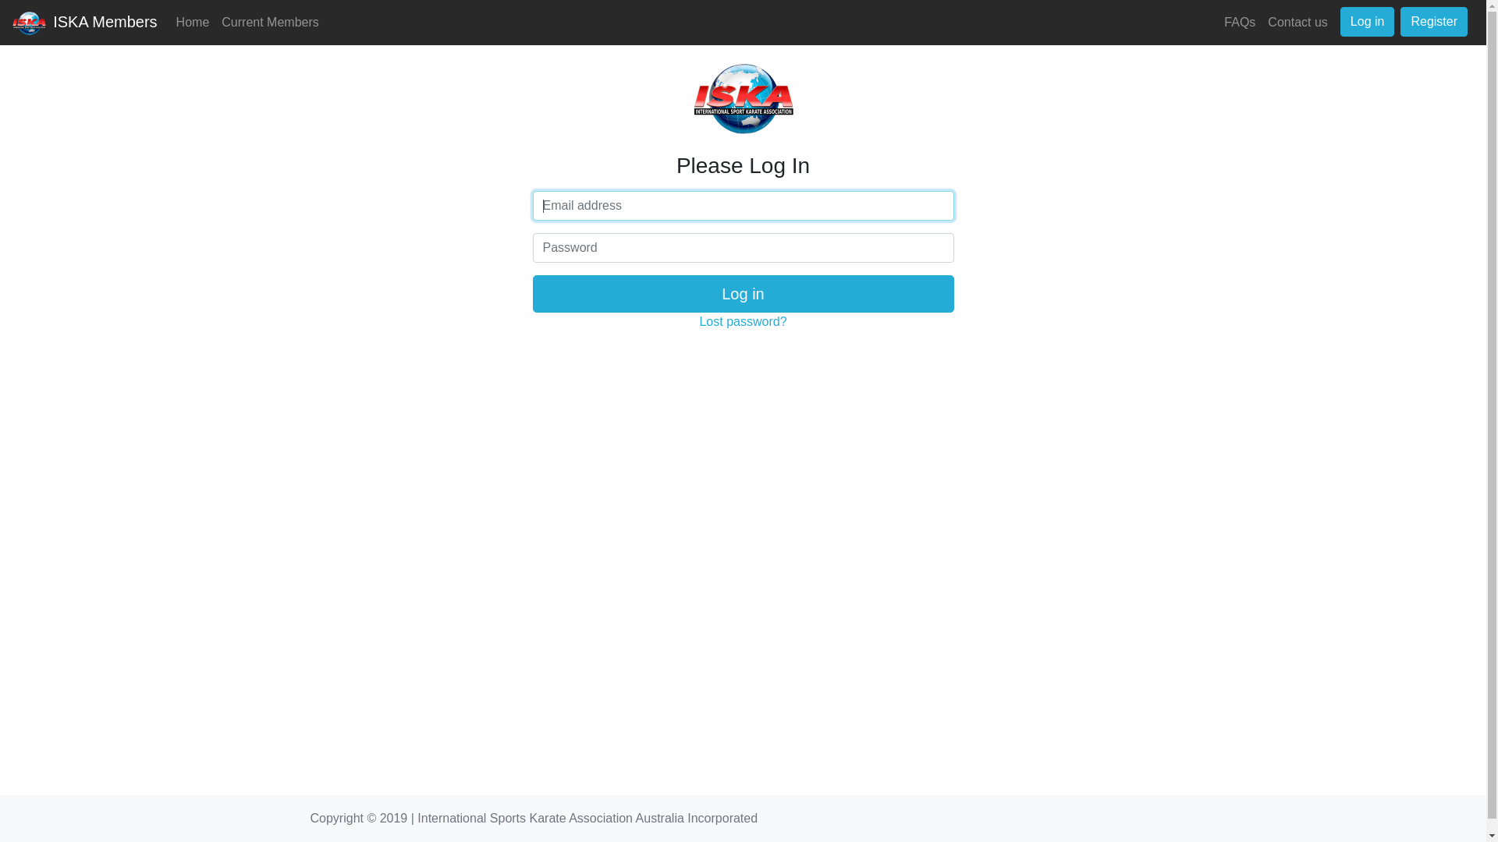  I want to click on Lost password?, so click(743, 321).